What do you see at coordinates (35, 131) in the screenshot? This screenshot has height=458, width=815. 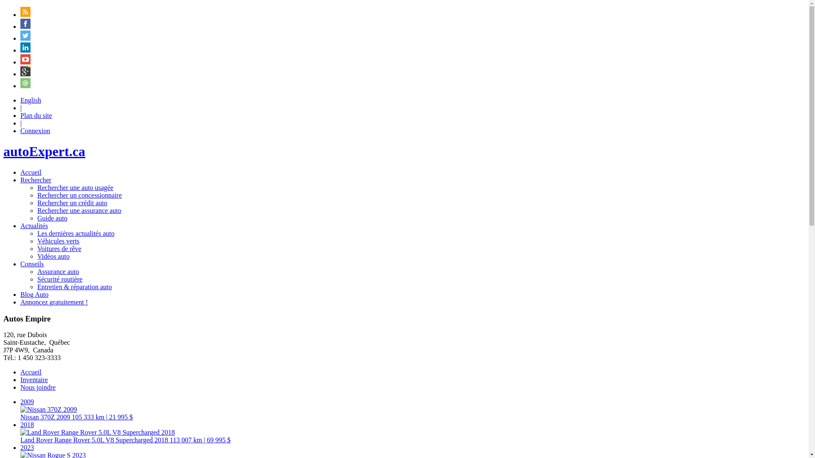 I see `Connexion` at bounding box center [35, 131].